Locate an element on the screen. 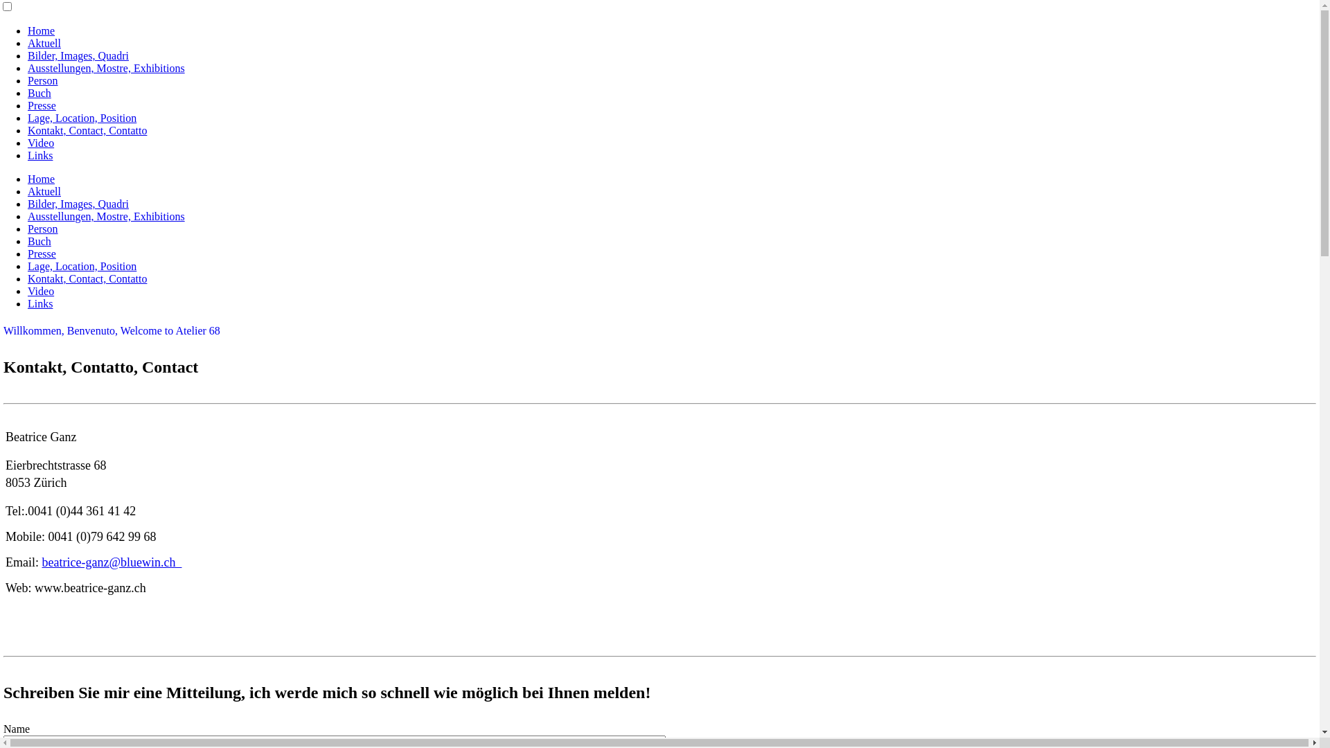  Ausstellungen, Mostre, Exhibitions is located at coordinates (107, 68).